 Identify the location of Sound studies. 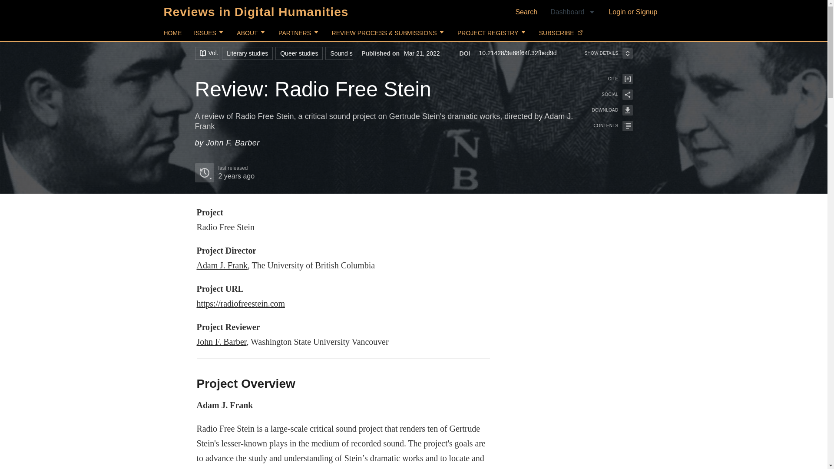
(349, 53).